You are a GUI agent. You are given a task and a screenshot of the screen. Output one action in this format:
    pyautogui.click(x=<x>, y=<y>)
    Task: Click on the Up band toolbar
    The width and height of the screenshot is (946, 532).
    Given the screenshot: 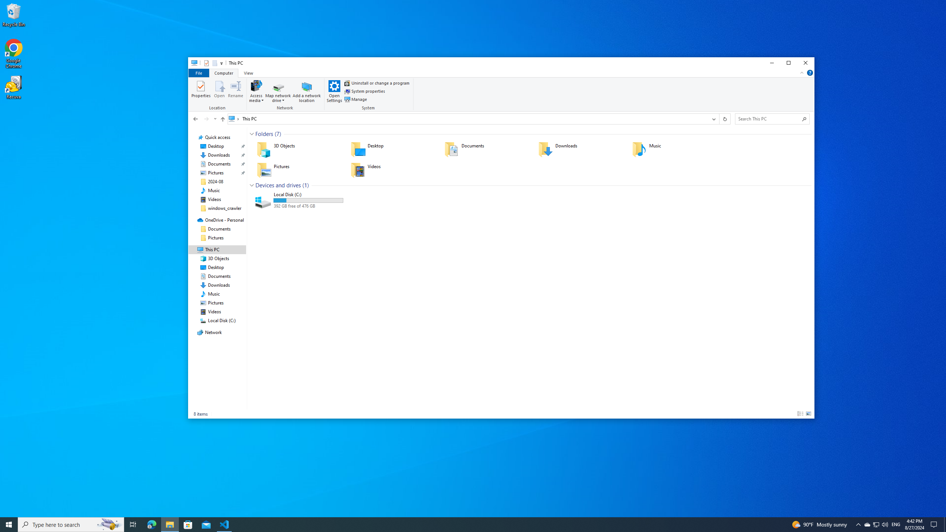 What is the action you would take?
    pyautogui.click(x=222, y=120)
    